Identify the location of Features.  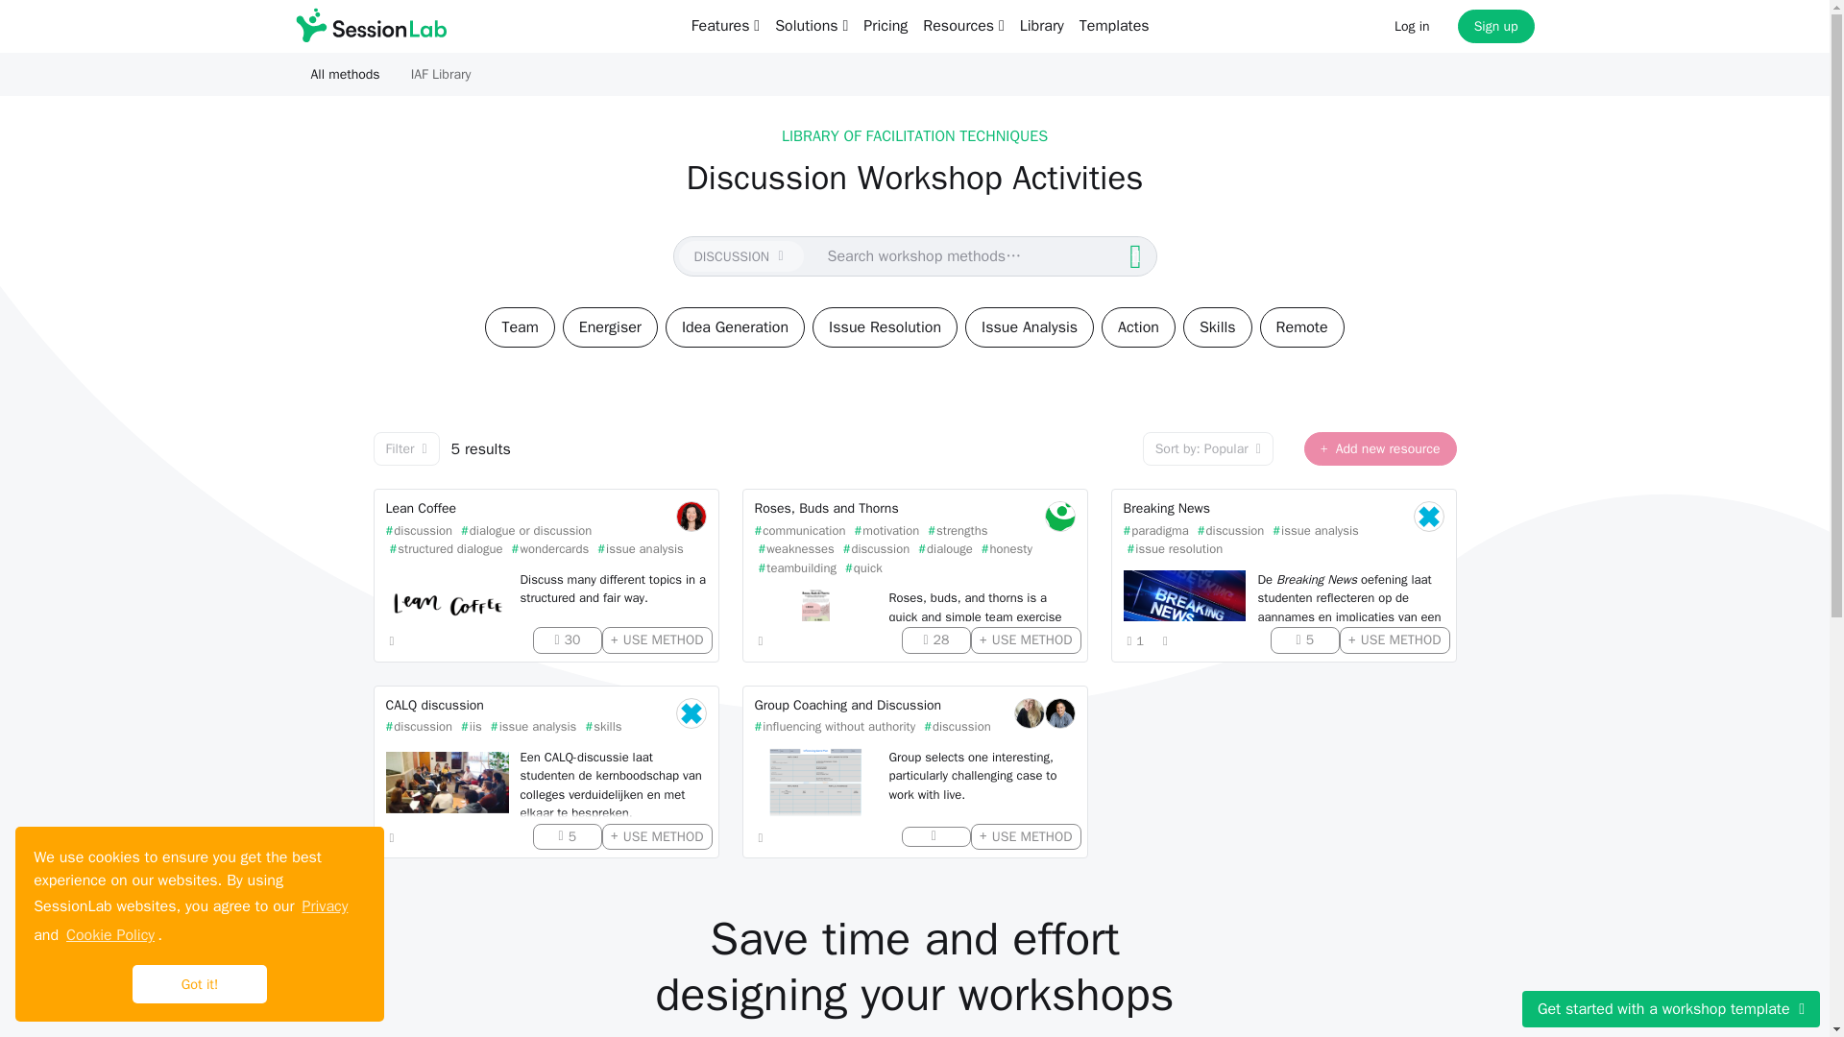
(725, 26).